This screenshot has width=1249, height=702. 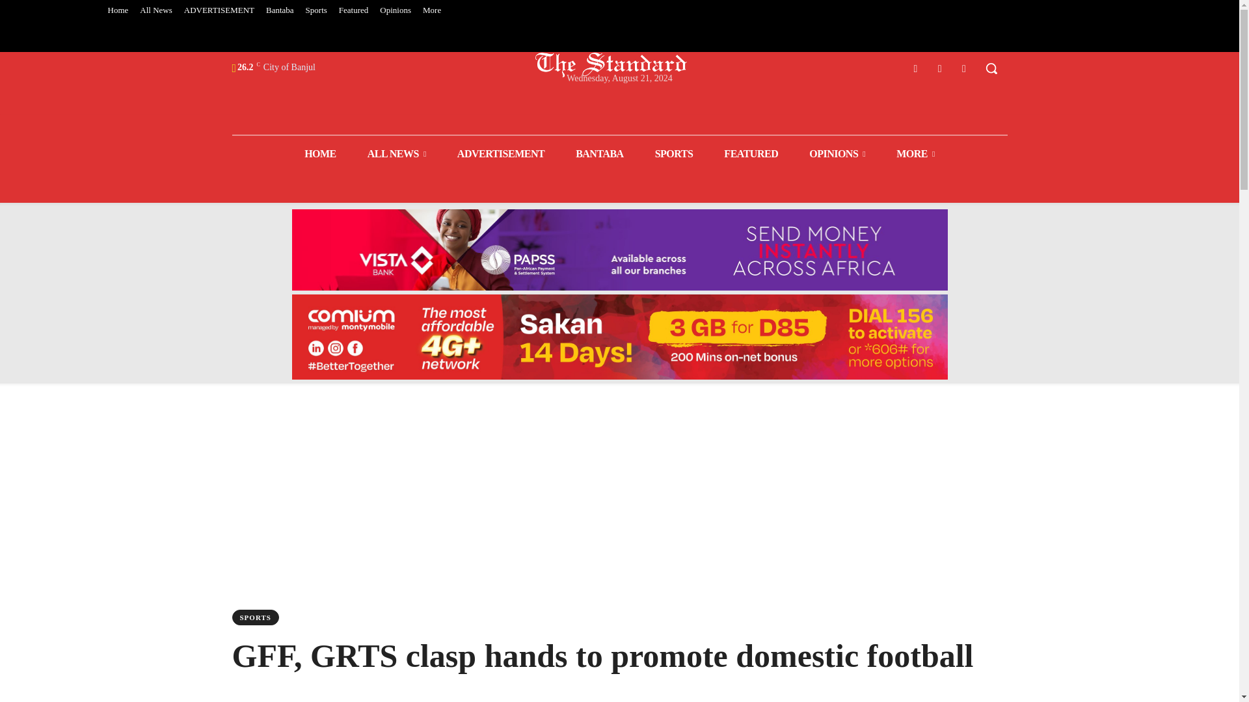 What do you see at coordinates (219, 10) in the screenshot?
I see `ADVERTISEMENT` at bounding box center [219, 10].